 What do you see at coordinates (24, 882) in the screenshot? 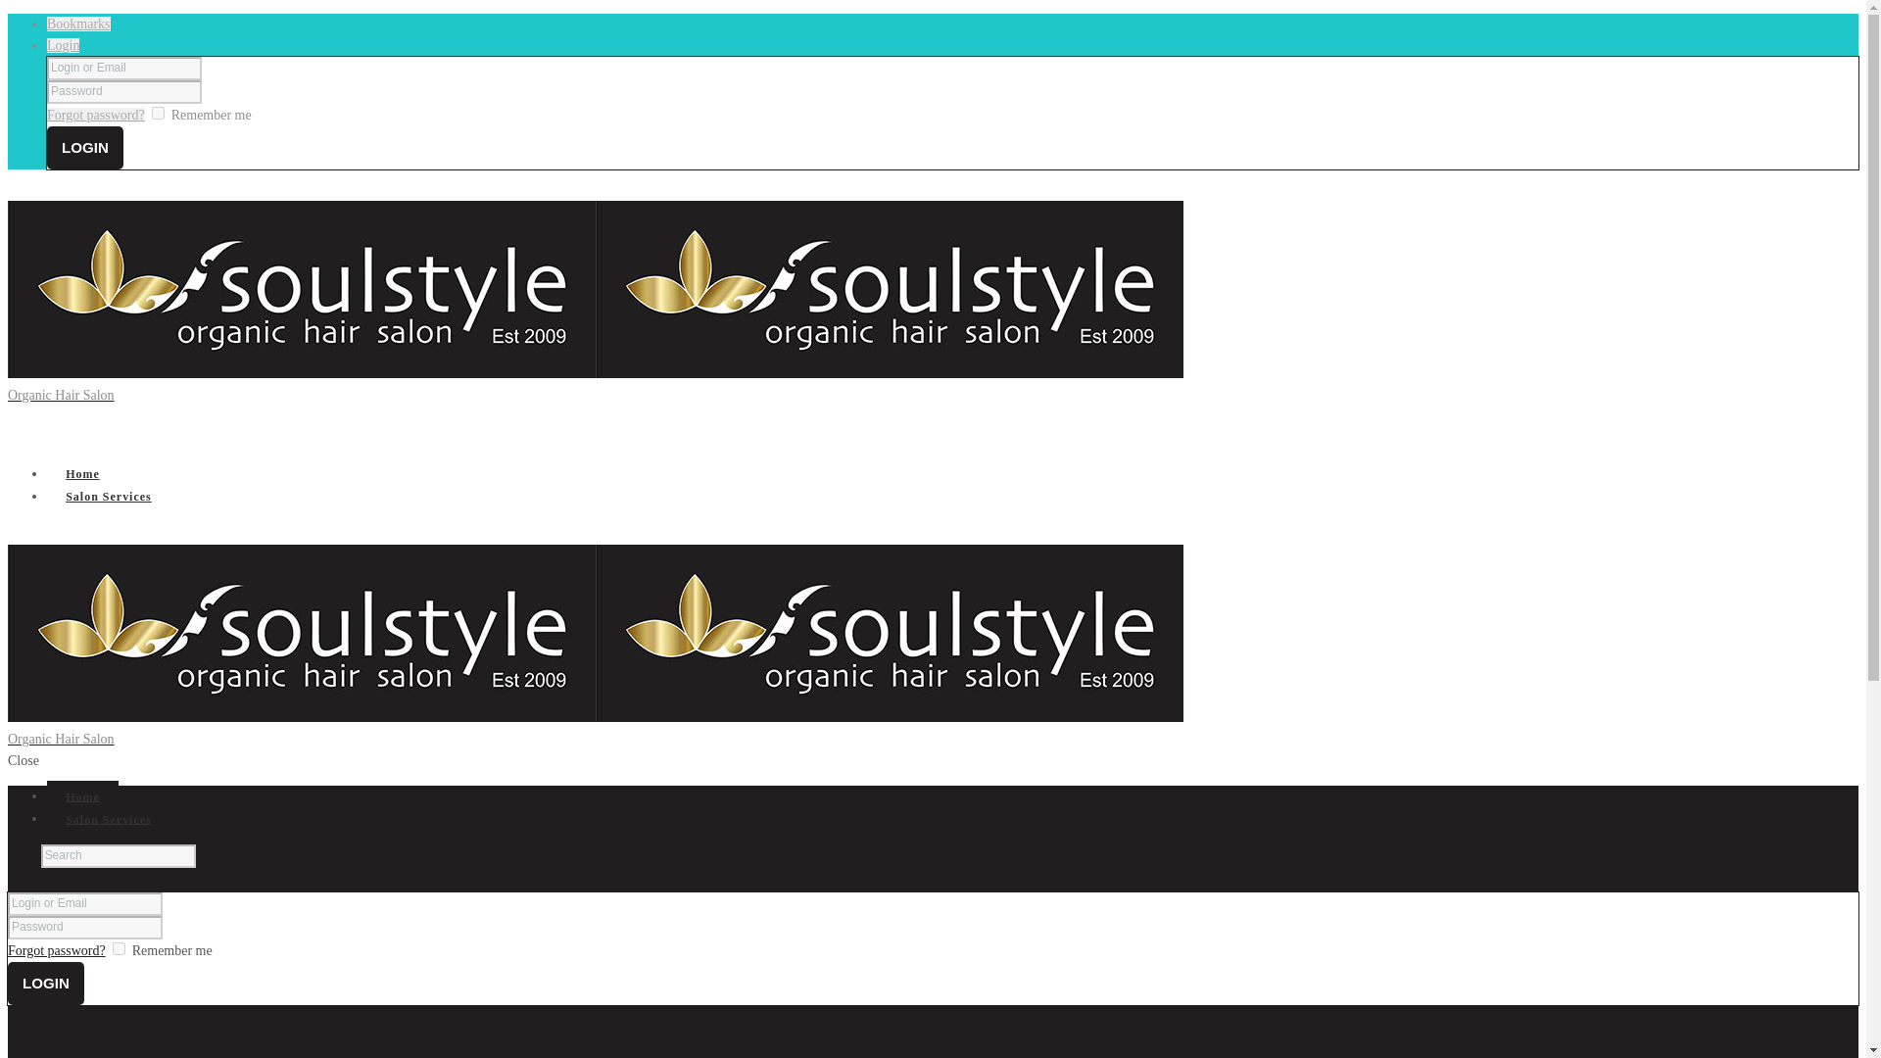
I see `Login` at bounding box center [24, 882].